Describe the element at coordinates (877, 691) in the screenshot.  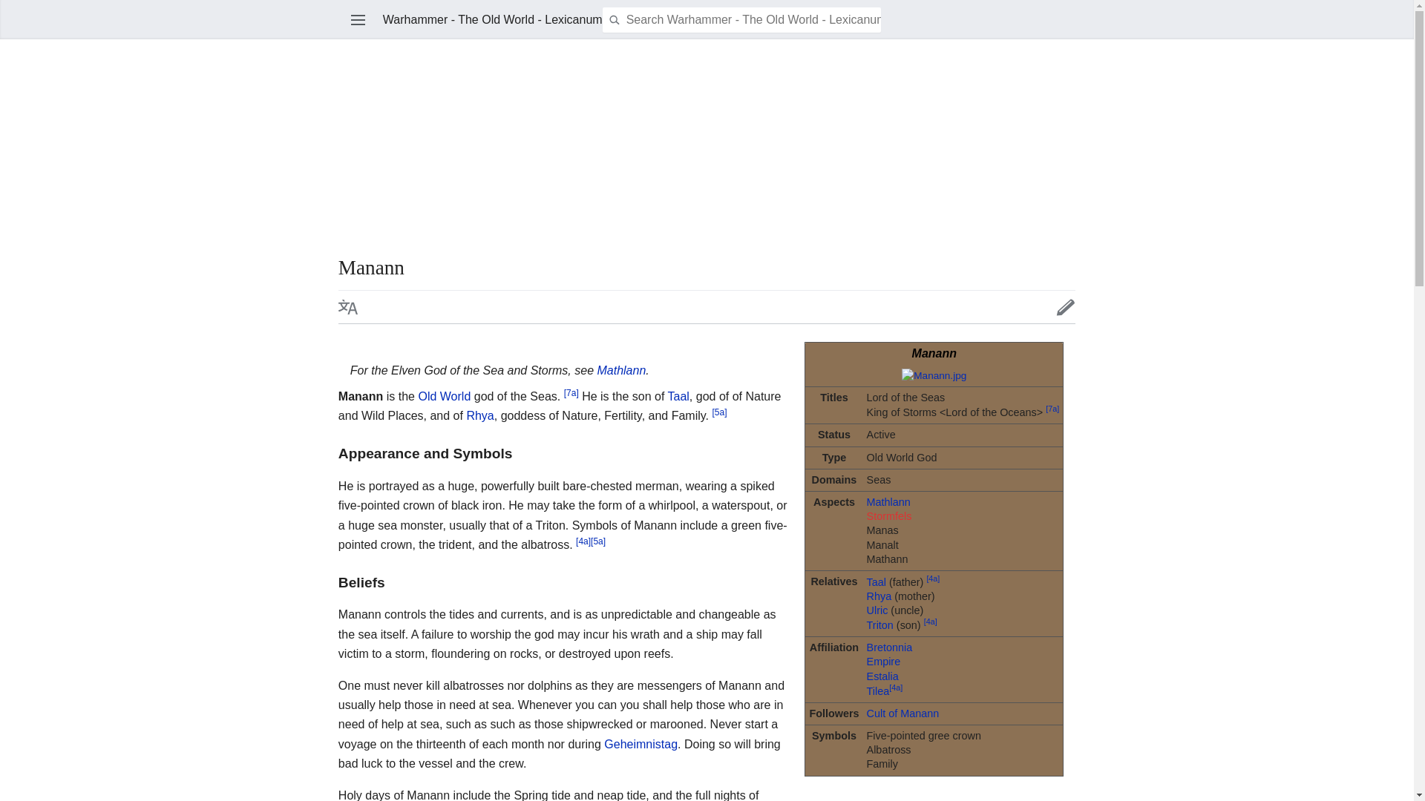
I see `Tilea` at that location.